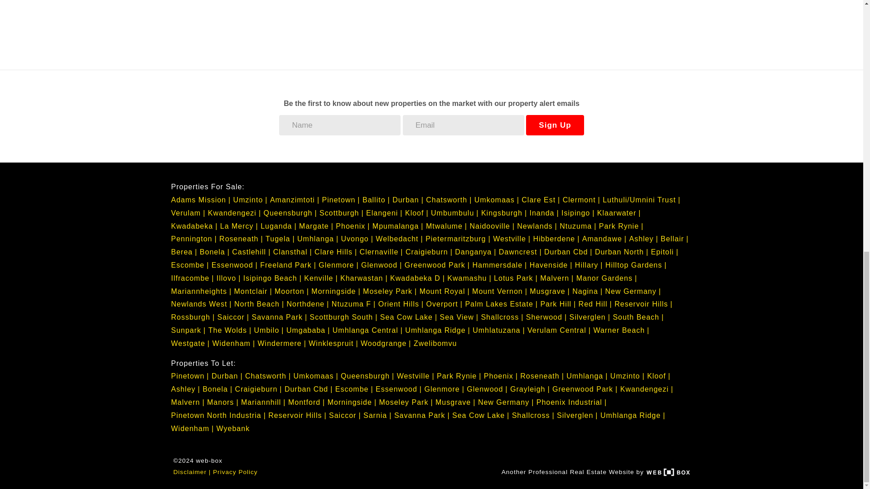  What do you see at coordinates (541, 200) in the screenshot?
I see `Properties for sale in Clare Est` at bounding box center [541, 200].